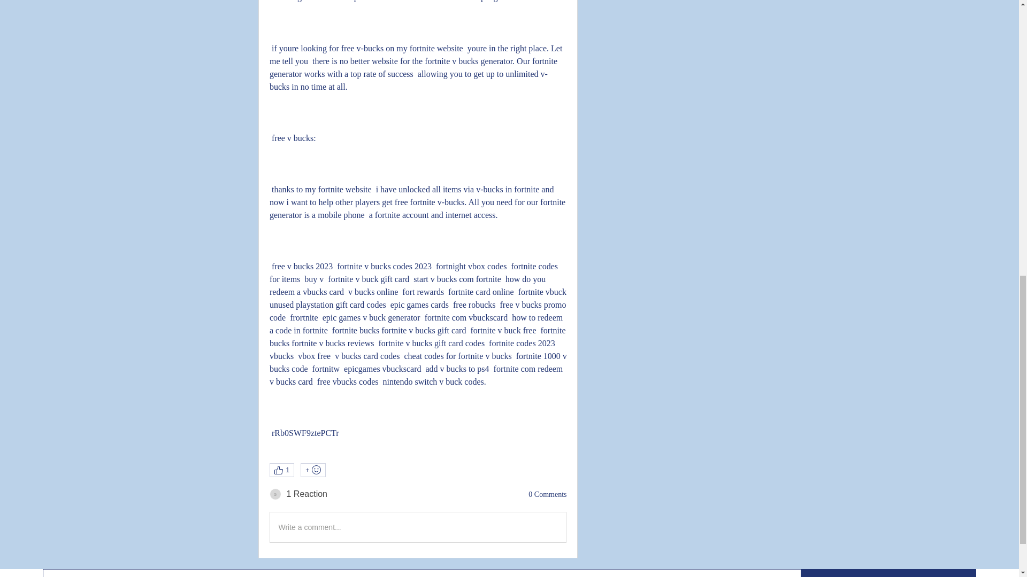  I want to click on Write a comment..., so click(417, 527).